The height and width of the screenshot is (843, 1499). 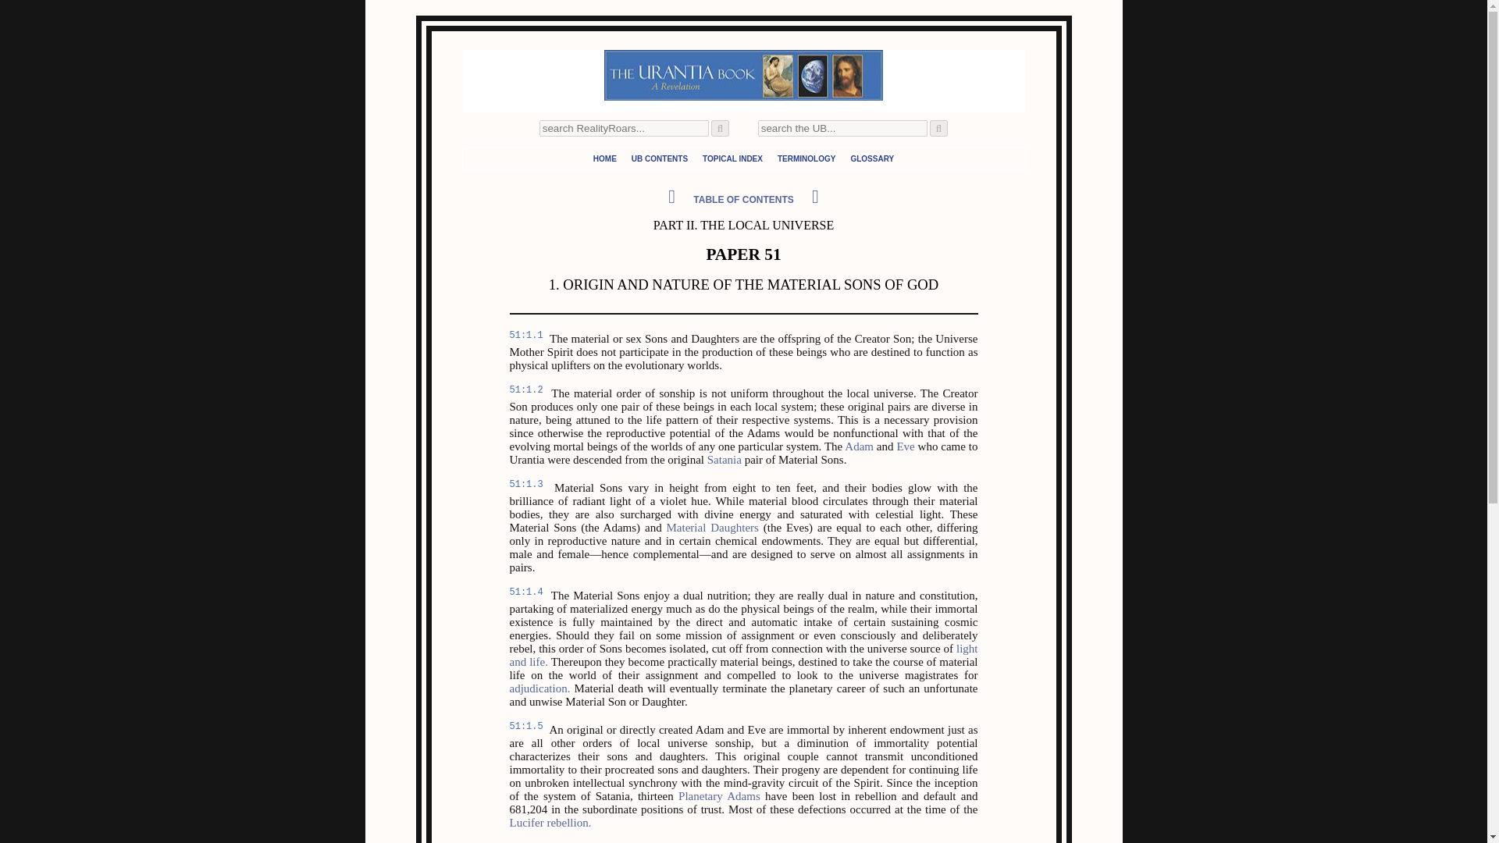 What do you see at coordinates (725, 460) in the screenshot?
I see `Satania` at bounding box center [725, 460].